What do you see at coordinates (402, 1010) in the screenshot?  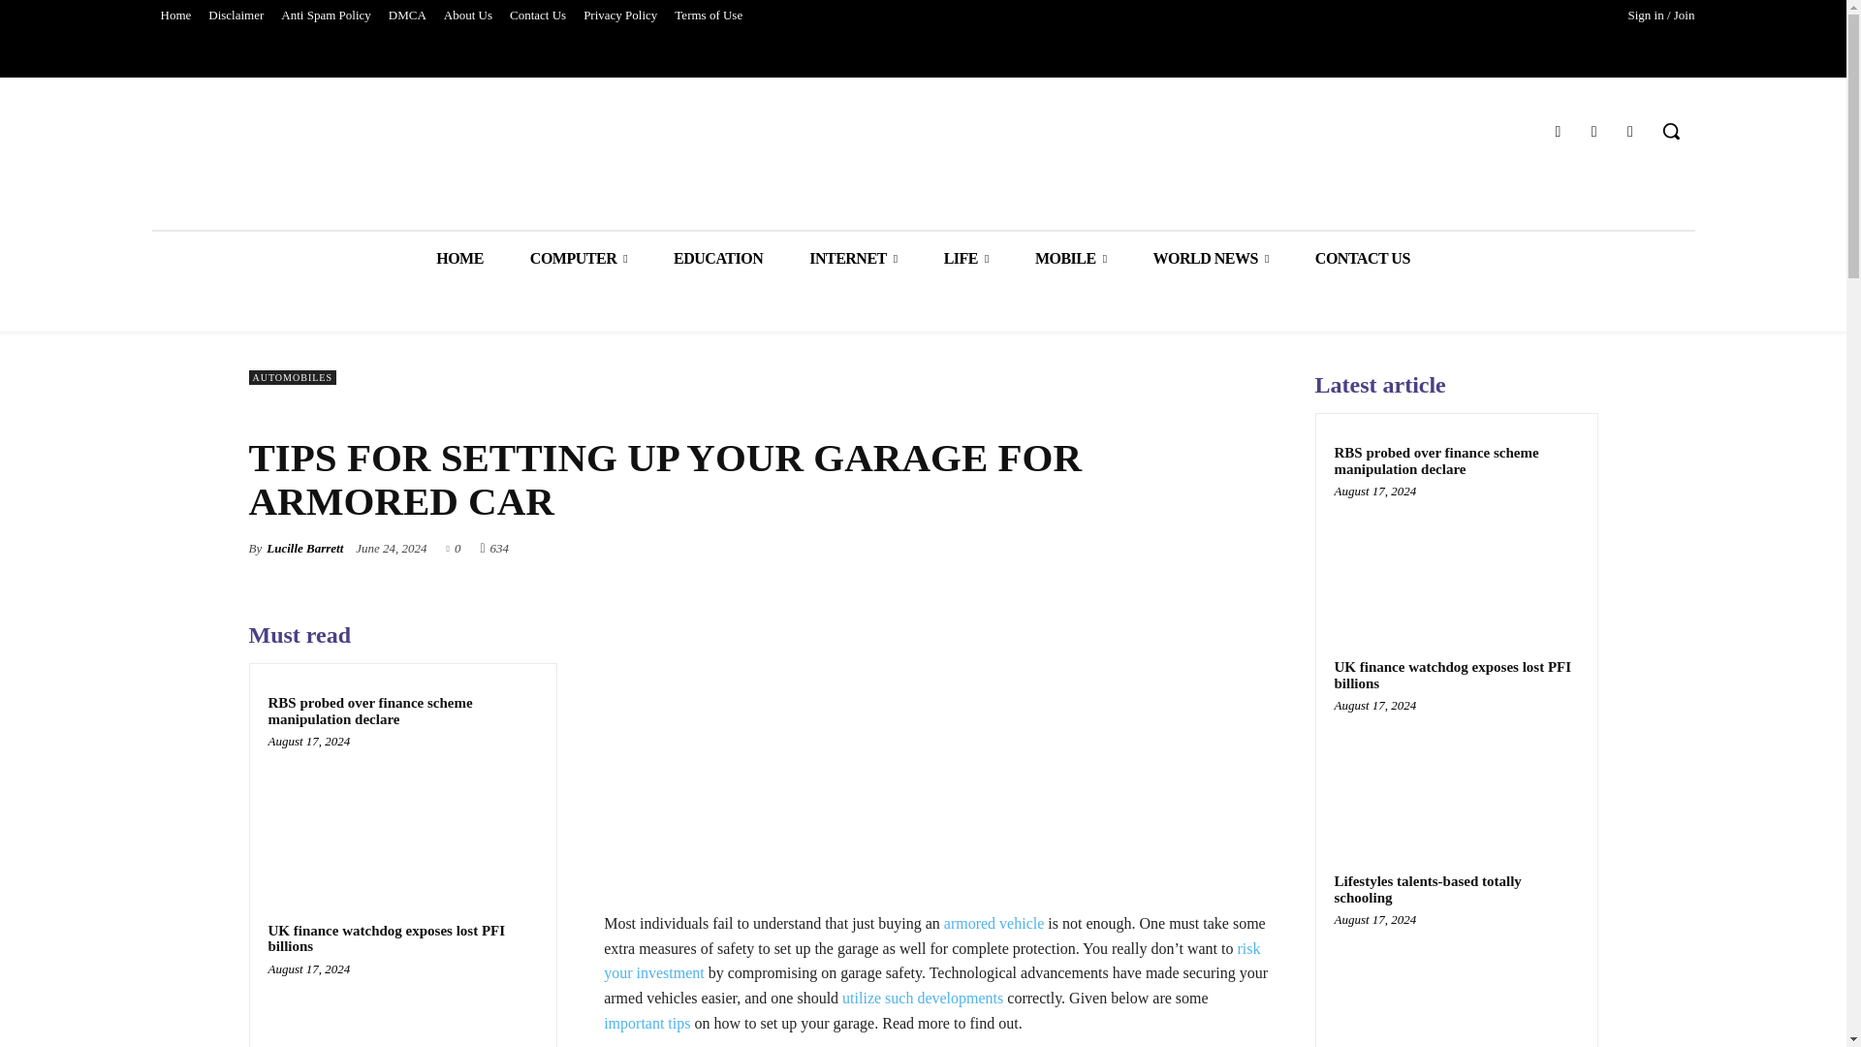 I see `UK finance watchdog exposes lost PFI billions` at bounding box center [402, 1010].